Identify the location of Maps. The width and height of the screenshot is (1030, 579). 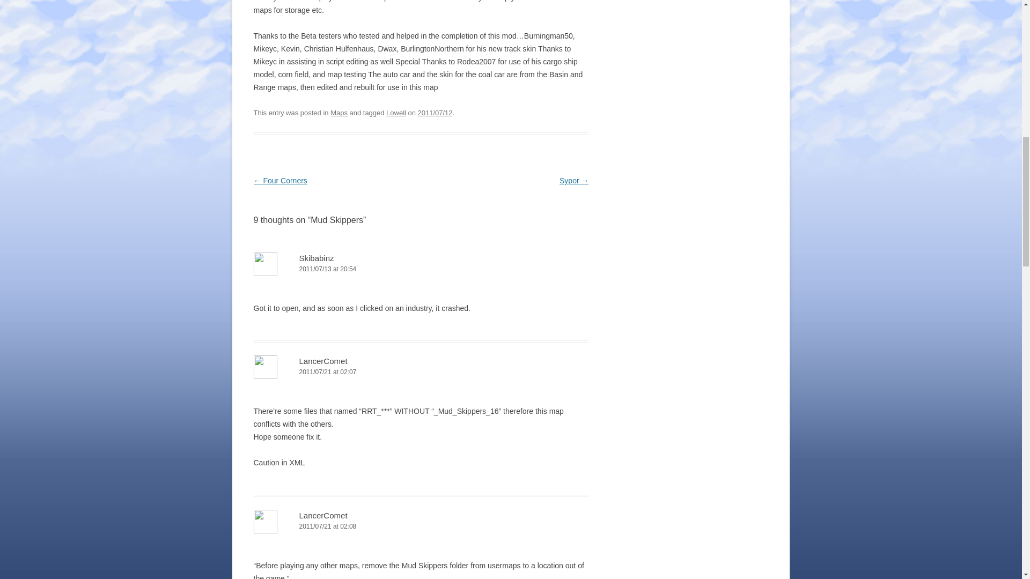
(339, 113).